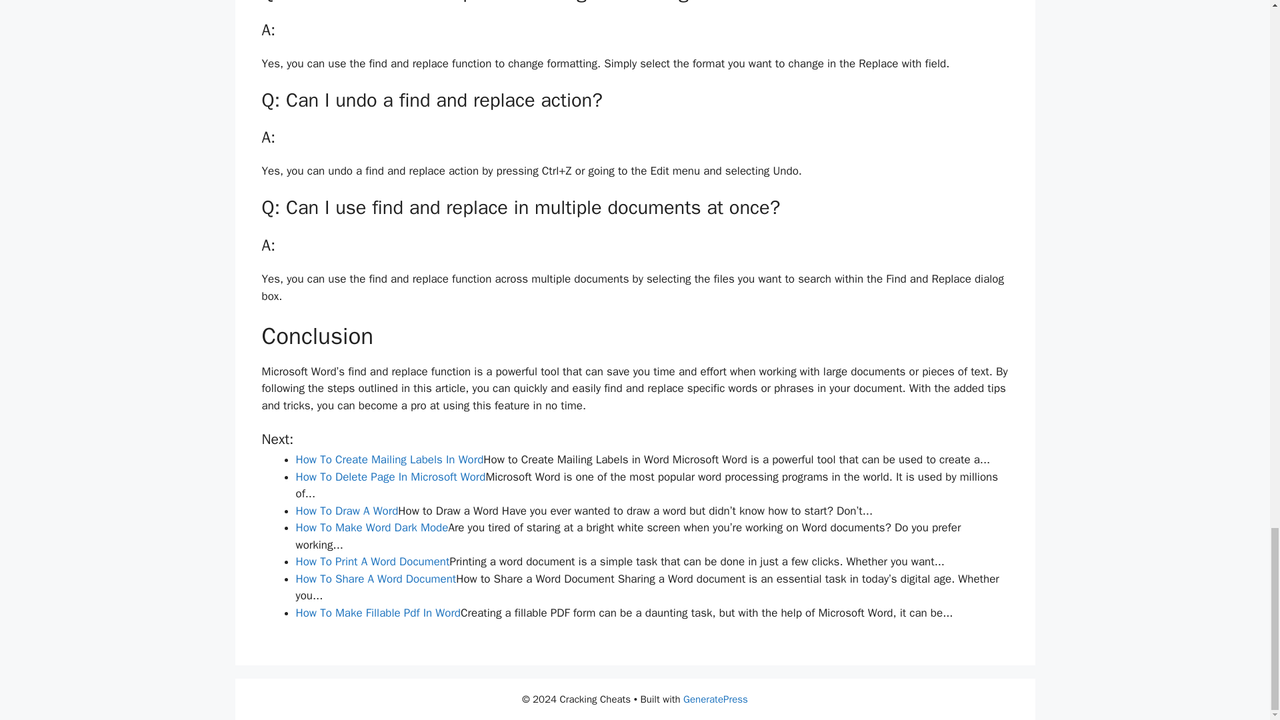 This screenshot has width=1280, height=720. I want to click on How To Delete Page In Microsoft Word, so click(391, 477).